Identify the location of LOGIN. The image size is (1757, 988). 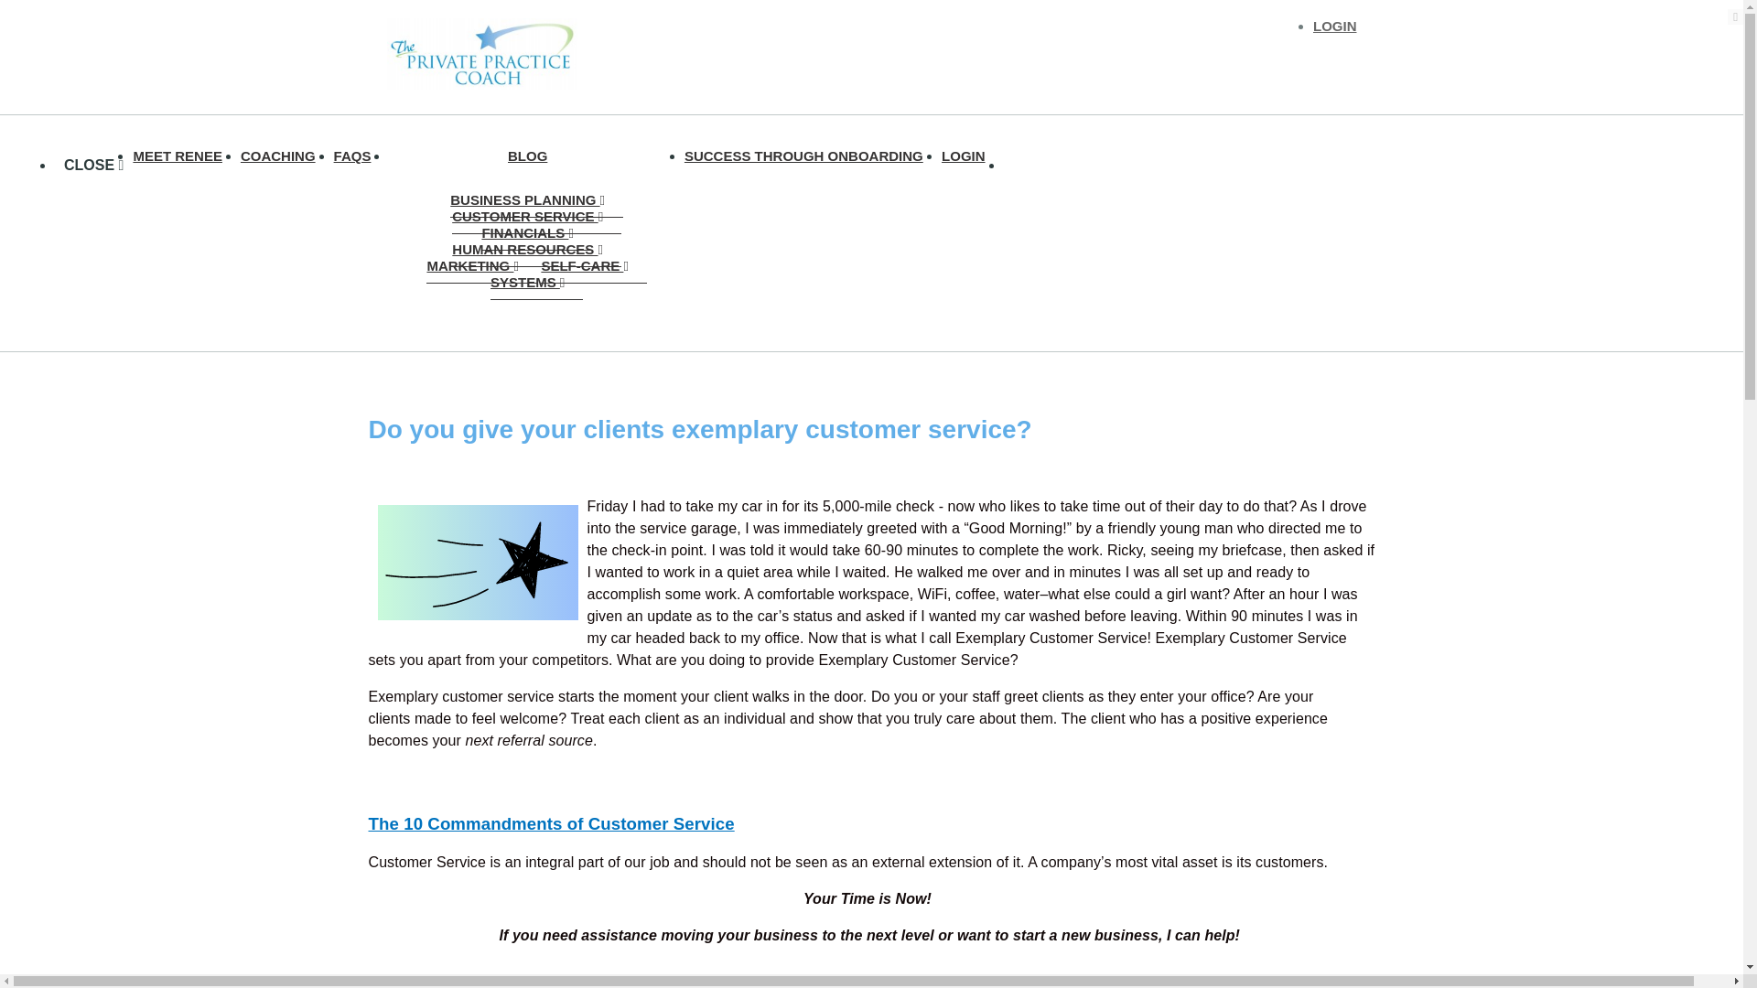
(1334, 26).